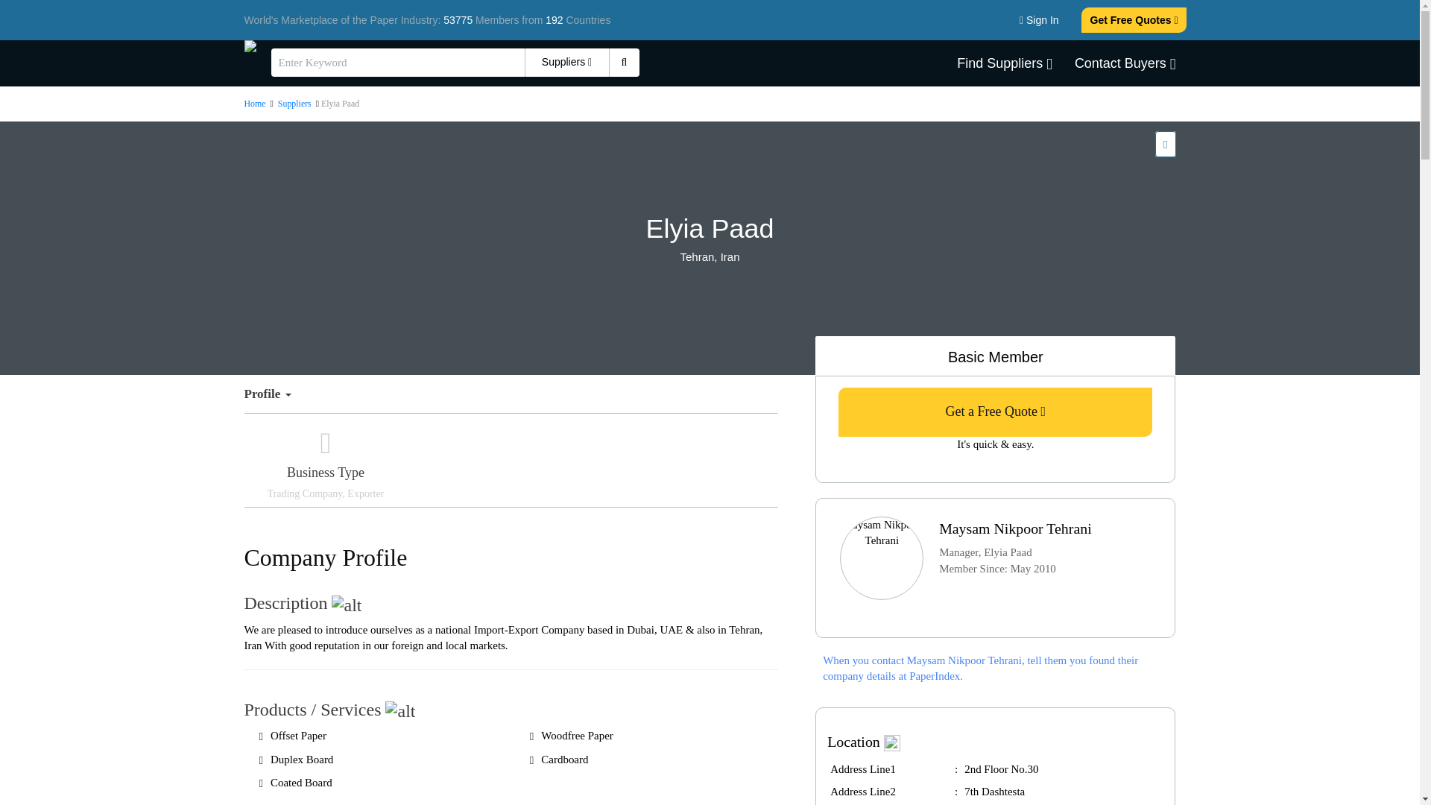 The image size is (1431, 805). I want to click on Get Free Quotes, so click(1134, 19).